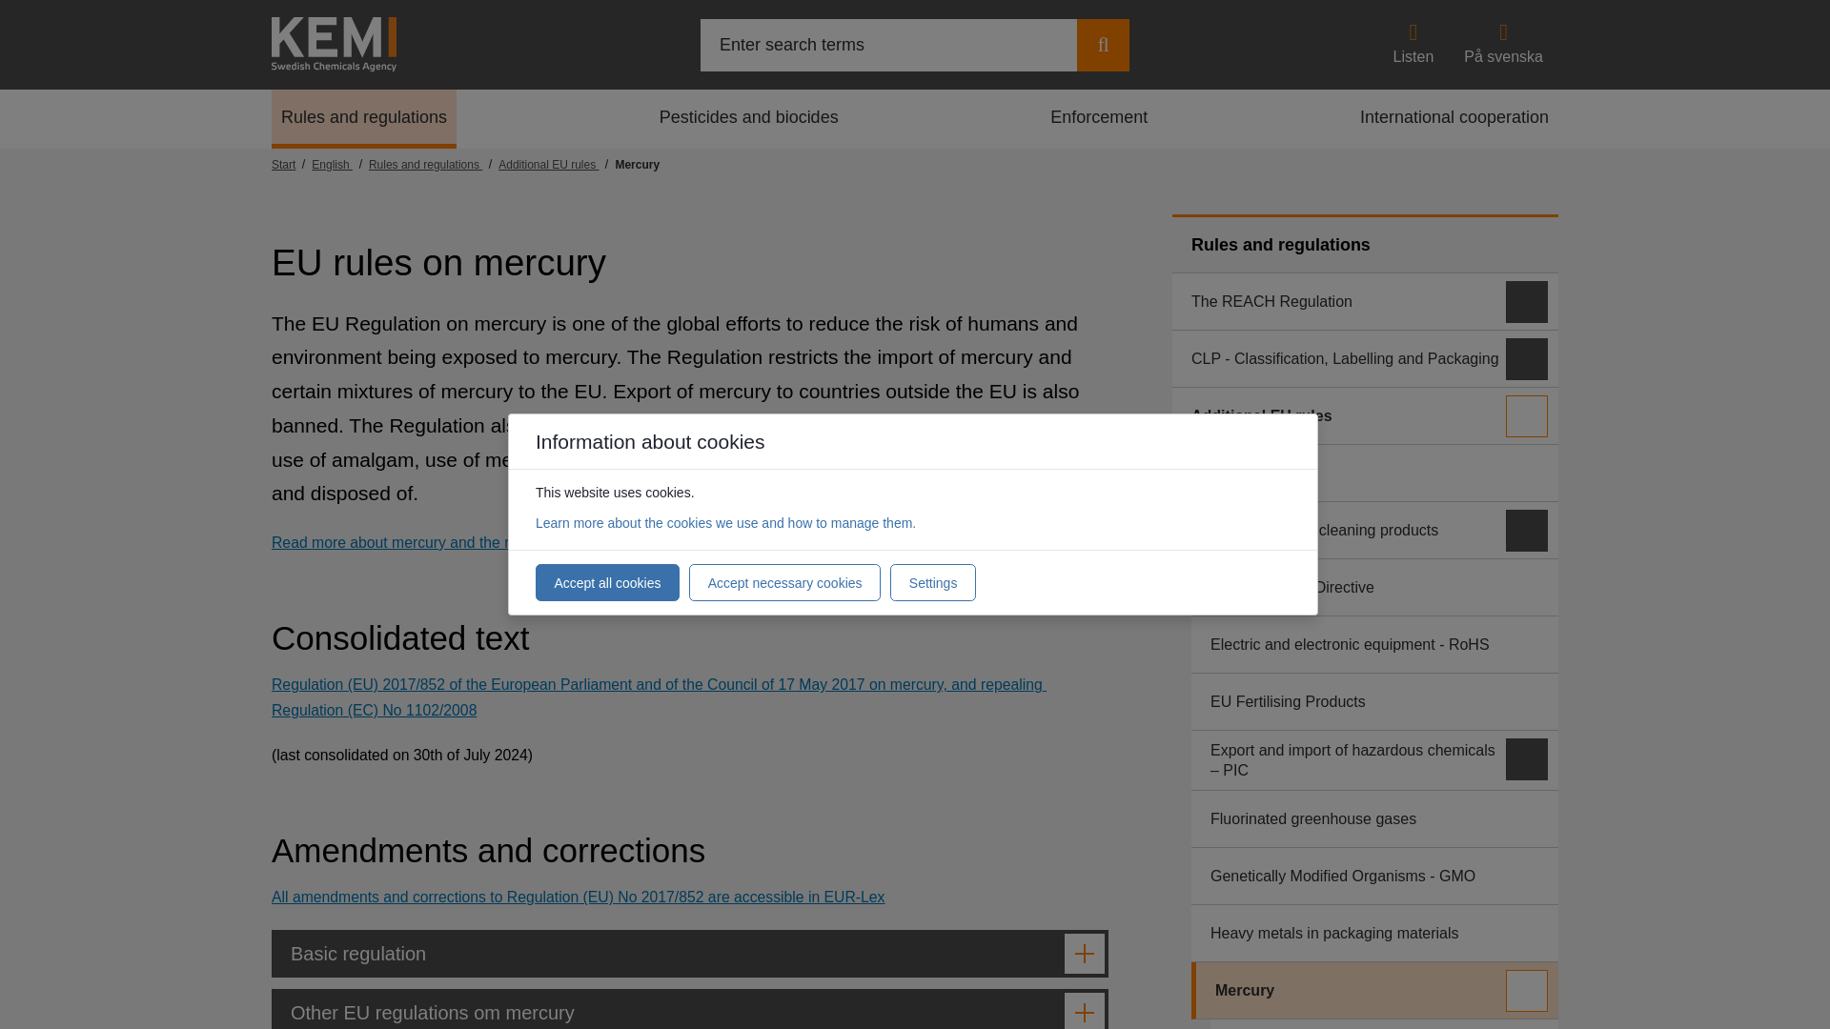  Describe the element at coordinates (1365, 244) in the screenshot. I see `Rules and regulations` at that location.